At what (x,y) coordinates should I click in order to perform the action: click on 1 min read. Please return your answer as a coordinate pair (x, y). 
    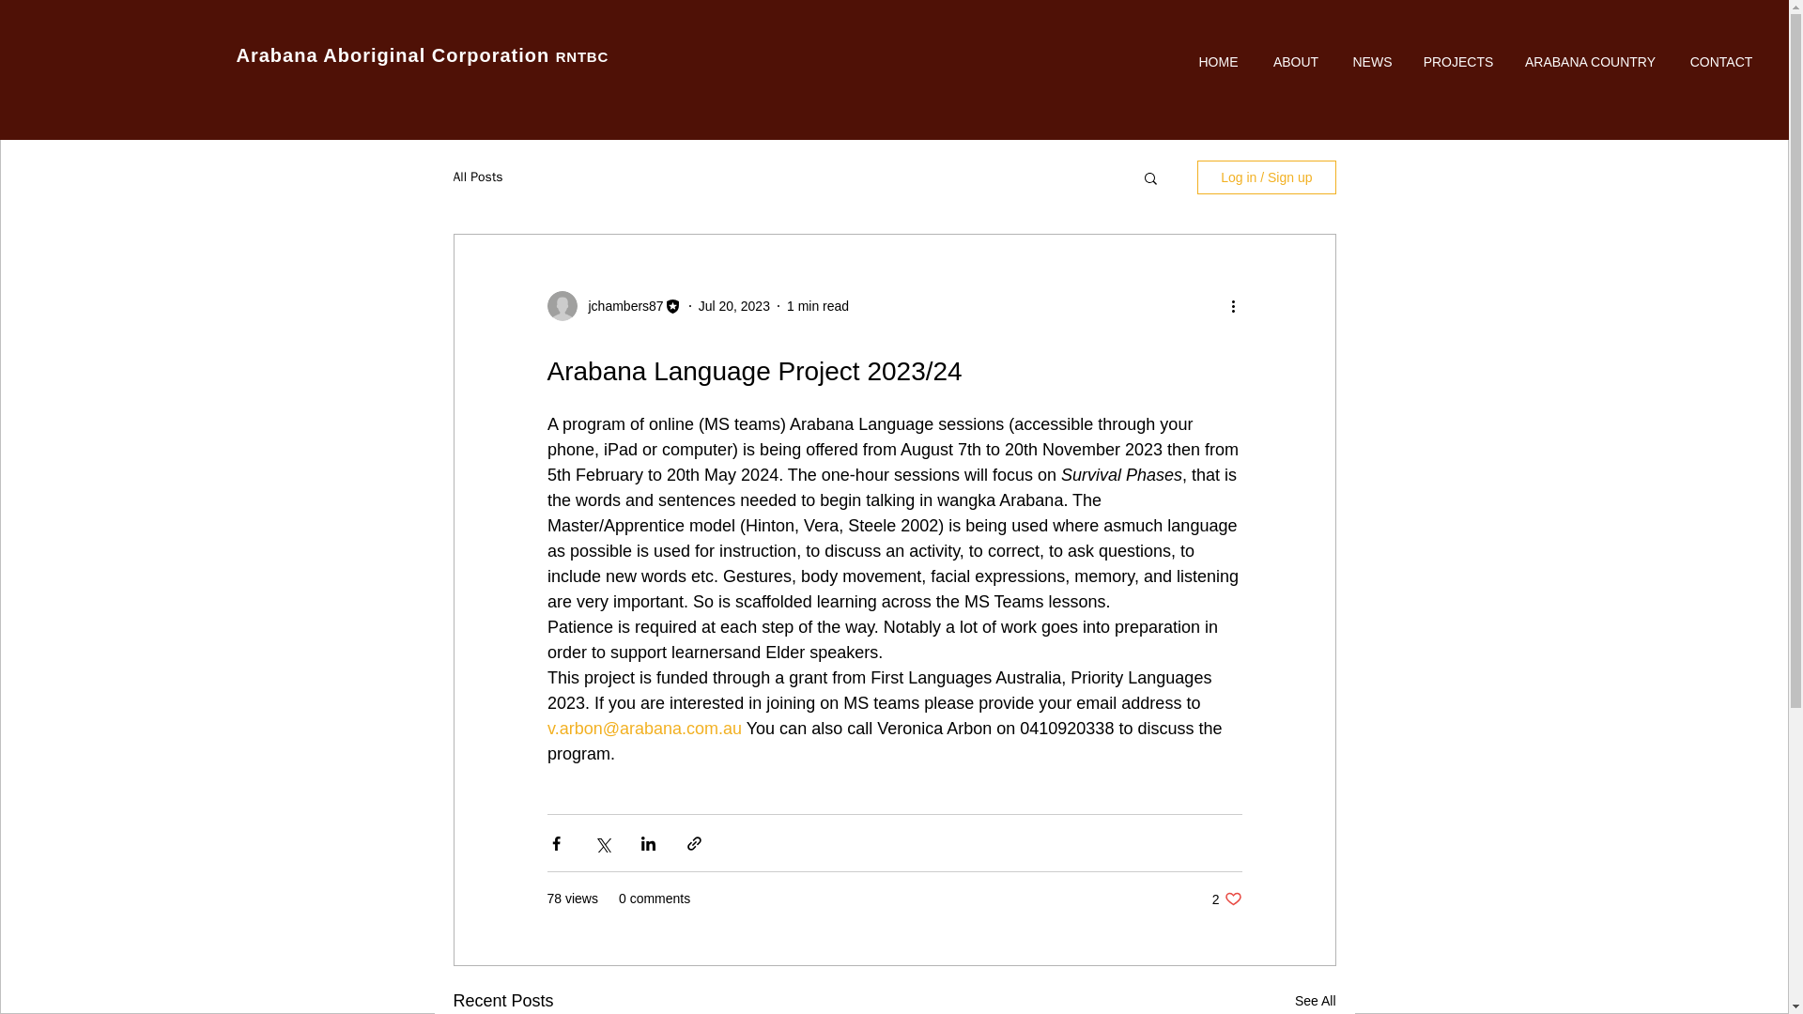
    Looking at the image, I should click on (817, 305).